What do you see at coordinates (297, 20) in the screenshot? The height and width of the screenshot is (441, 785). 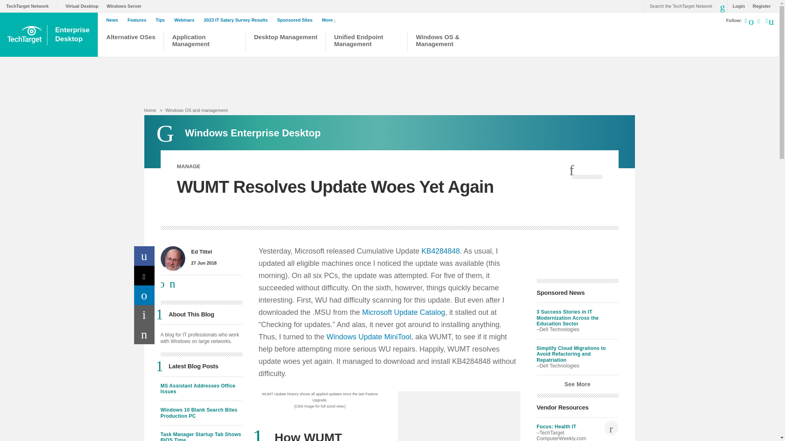 I see `Sponsored Sites` at bounding box center [297, 20].